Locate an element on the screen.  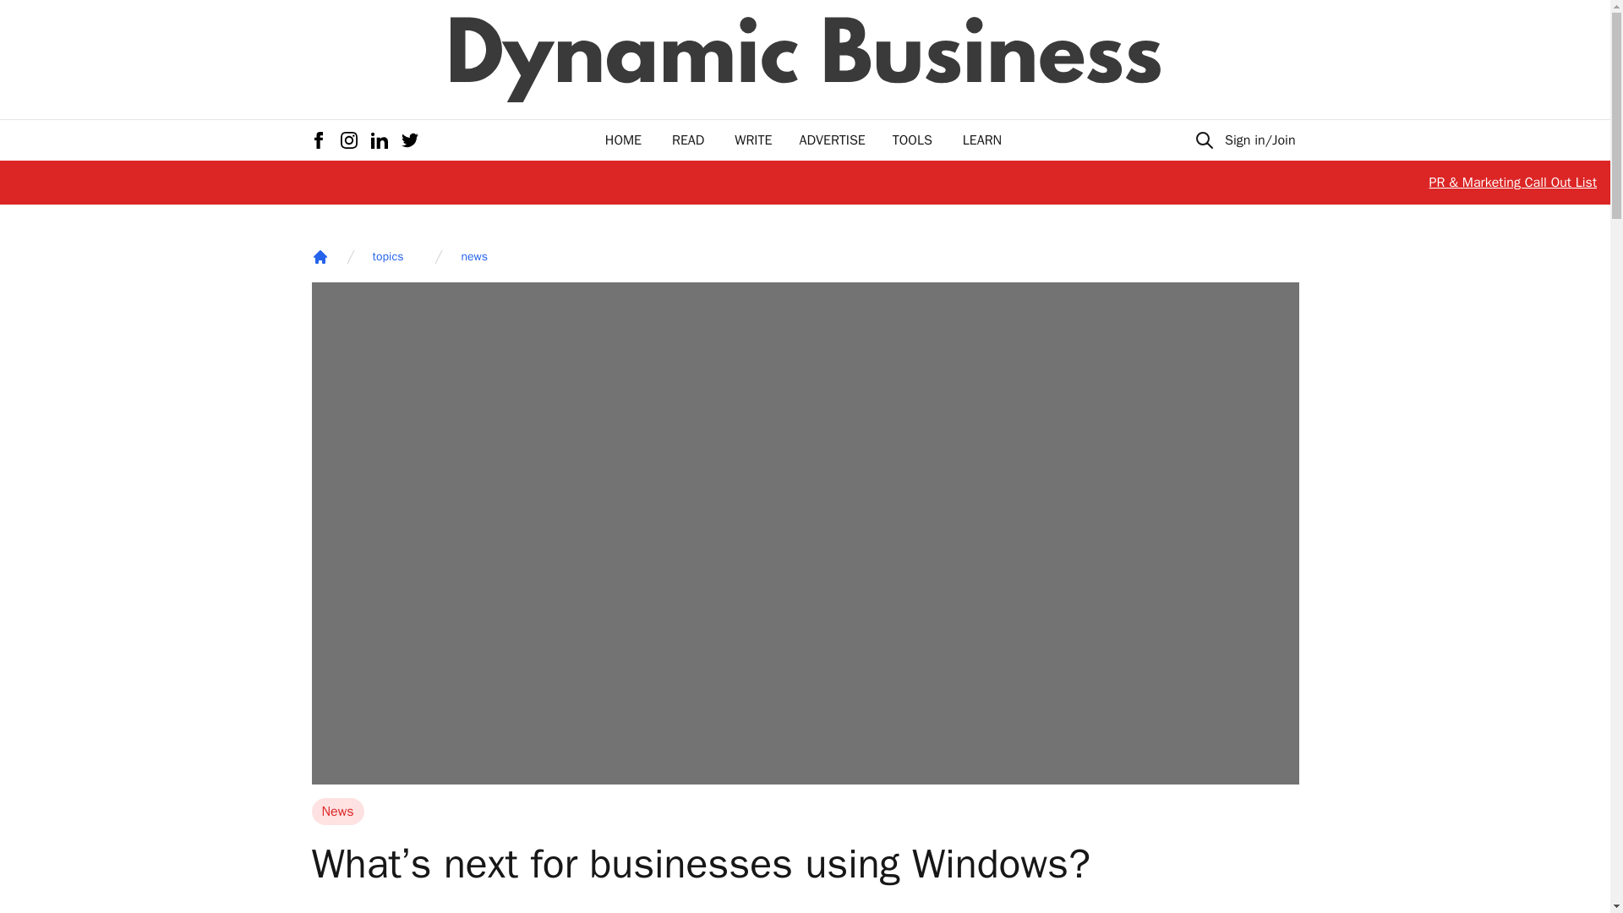
LEARN is located at coordinates (981, 140).